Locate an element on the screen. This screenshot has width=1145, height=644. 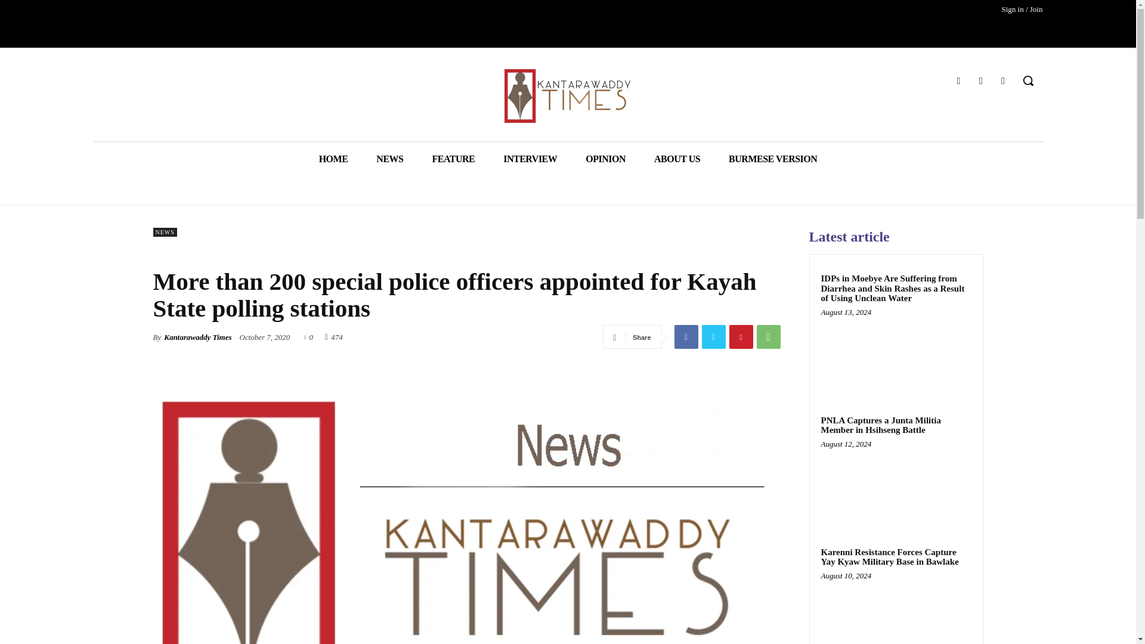
Kantarawaddy Times is located at coordinates (197, 338).